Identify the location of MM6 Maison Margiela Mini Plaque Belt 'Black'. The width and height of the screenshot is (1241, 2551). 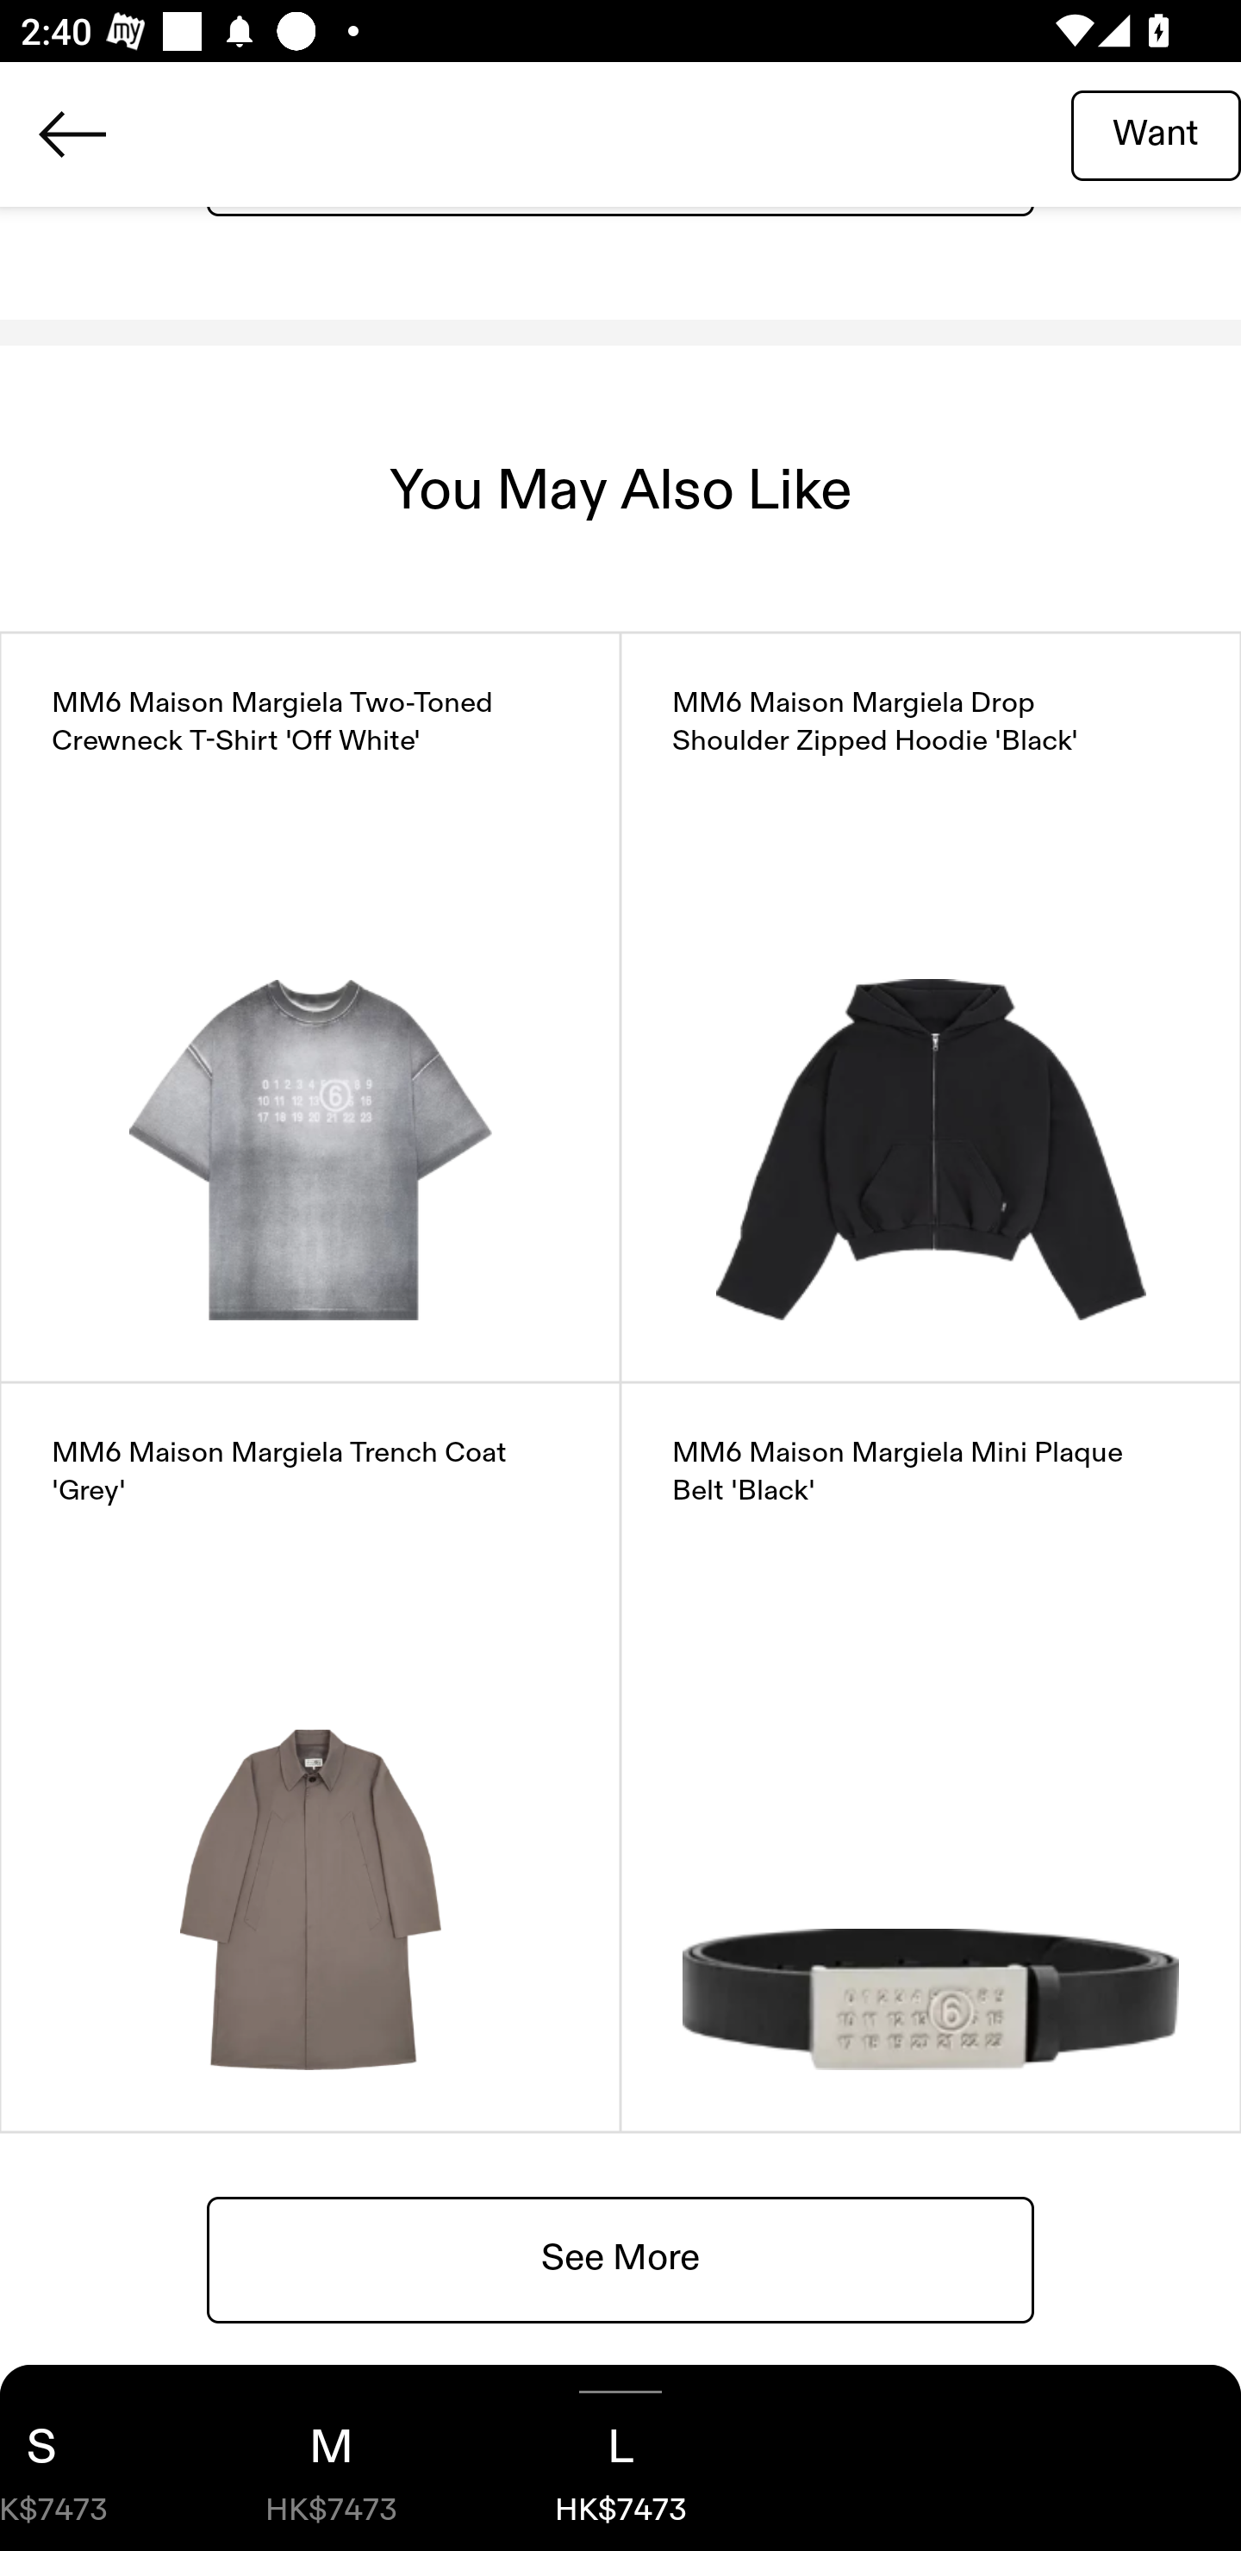
(931, 1757).